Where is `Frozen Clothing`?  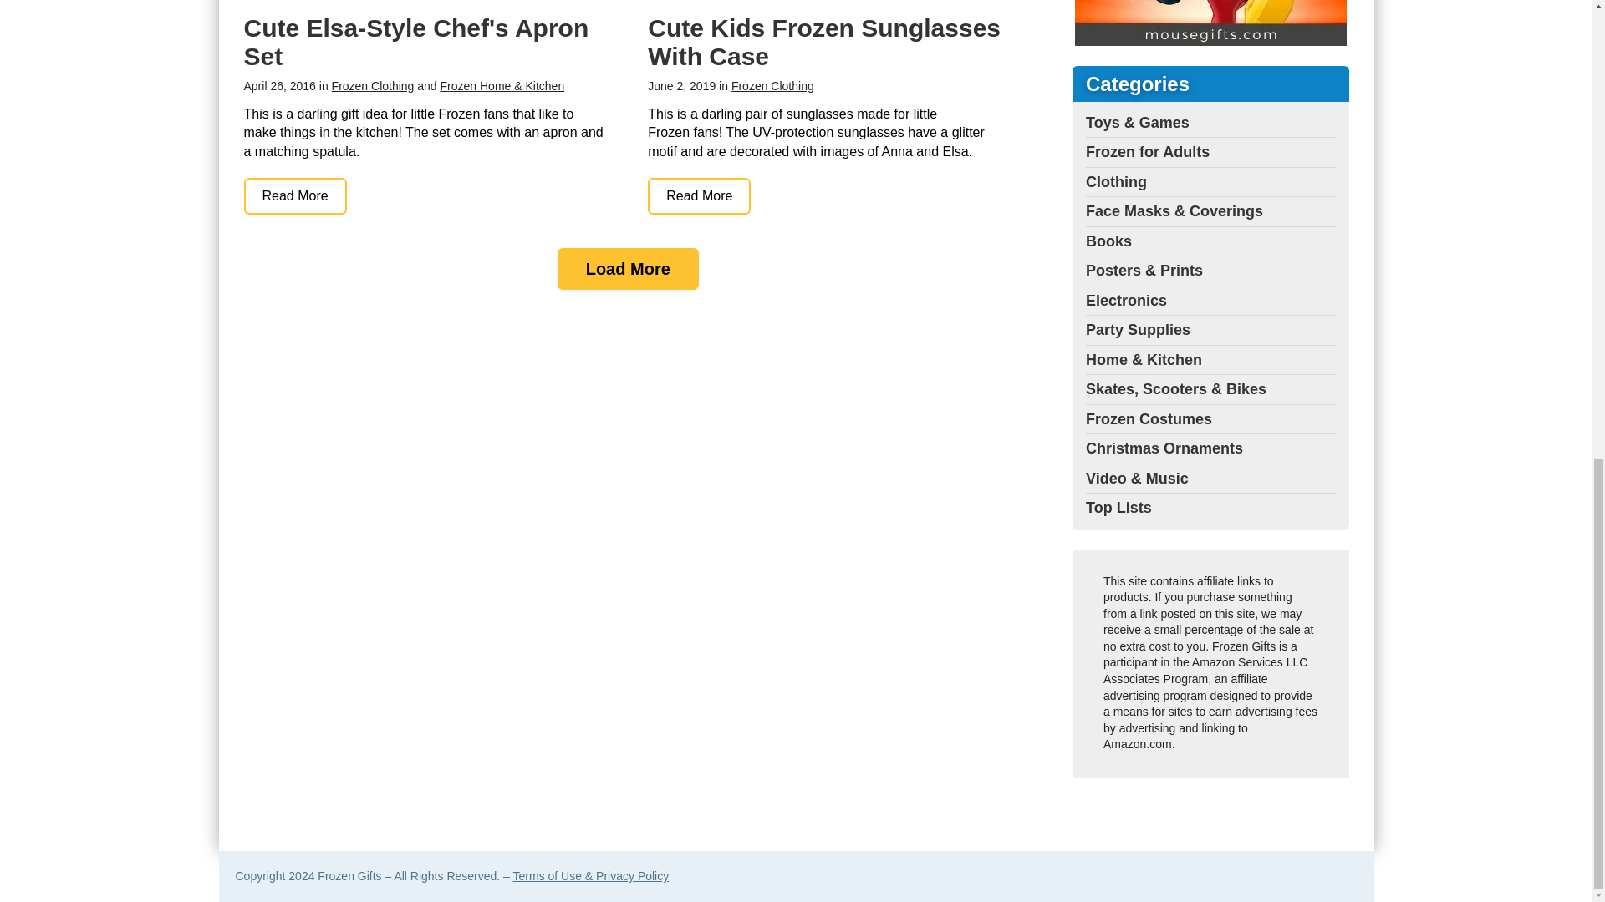
Frozen Clothing is located at coordinates (373, 86).